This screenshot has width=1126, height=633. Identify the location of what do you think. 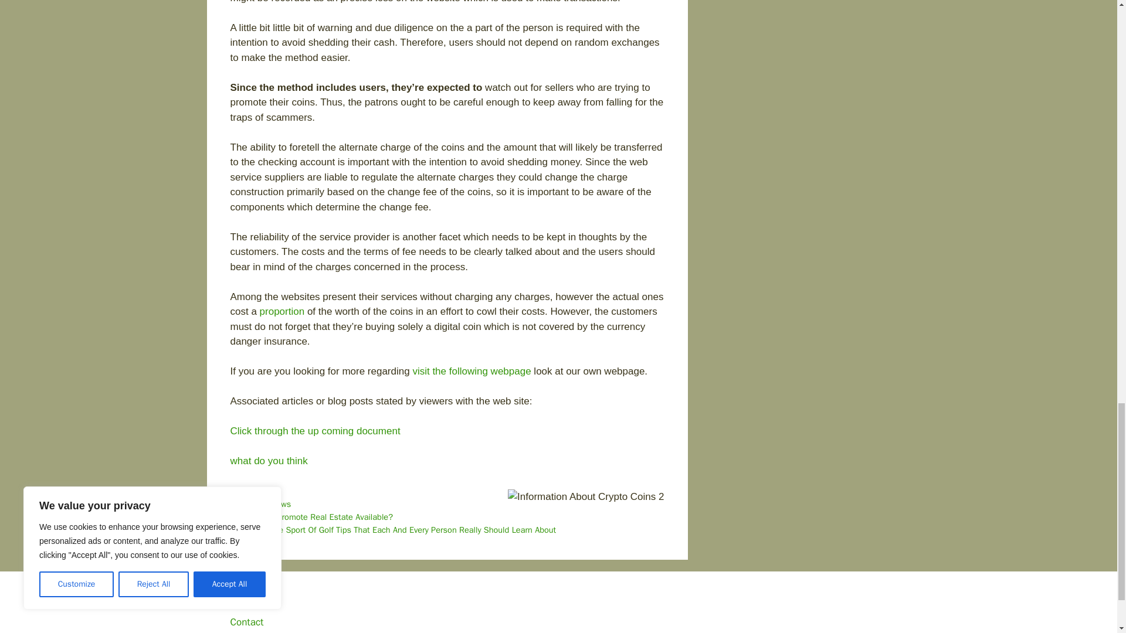
(269, 461).